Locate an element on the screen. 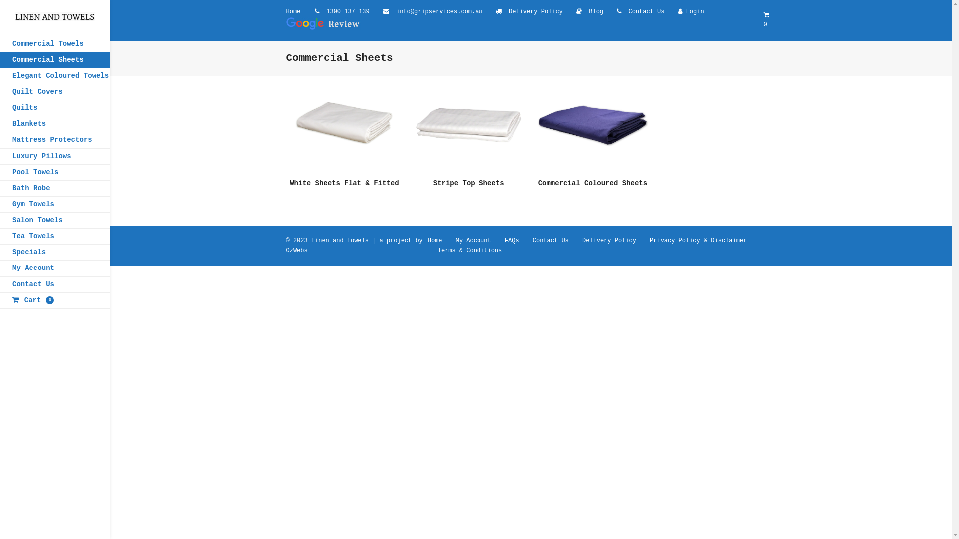  Stripe Top Sheets is located at coordinates (469, 136).